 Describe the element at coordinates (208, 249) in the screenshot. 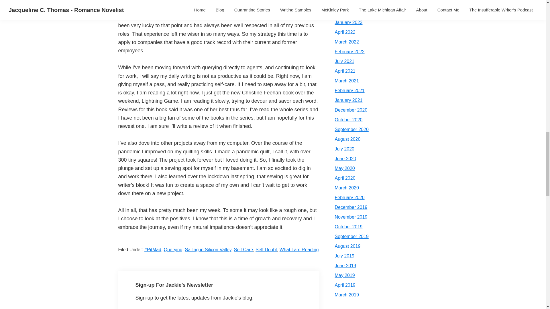

I see `Sailing in Silicon Valley` at that location.